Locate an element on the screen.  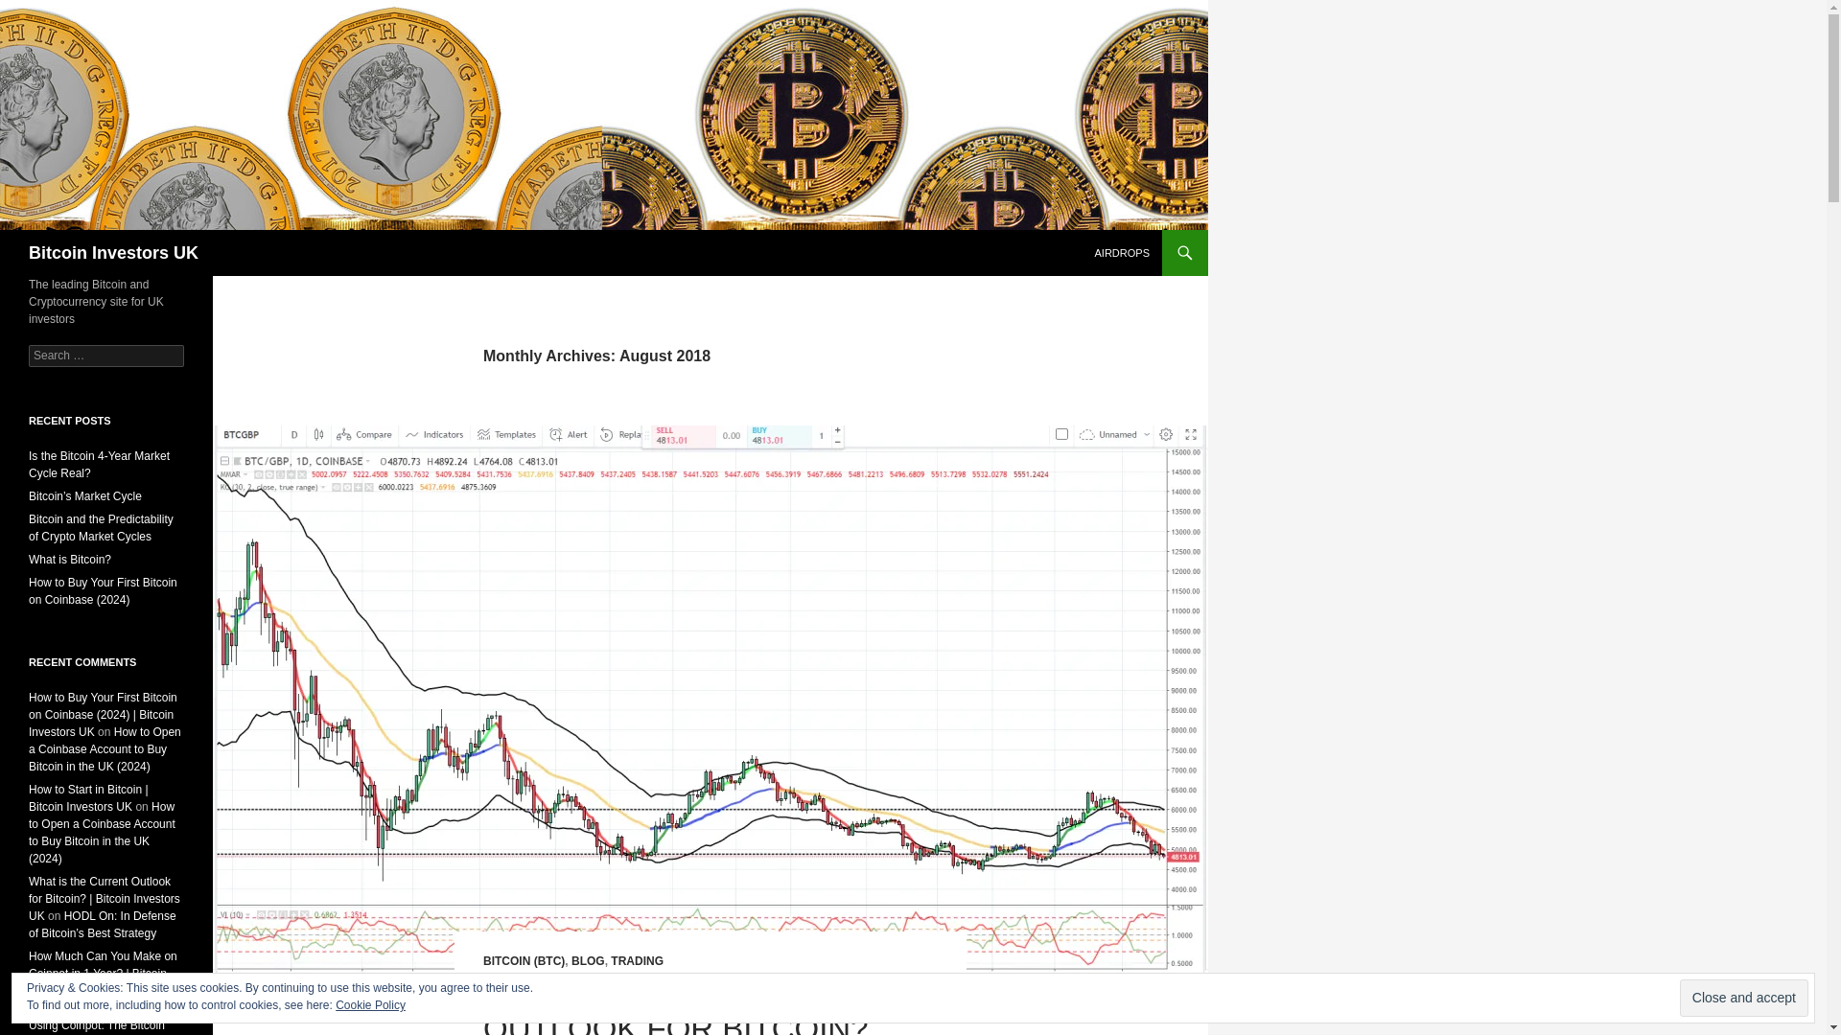
TRADING is located at coordinates (637, 960).